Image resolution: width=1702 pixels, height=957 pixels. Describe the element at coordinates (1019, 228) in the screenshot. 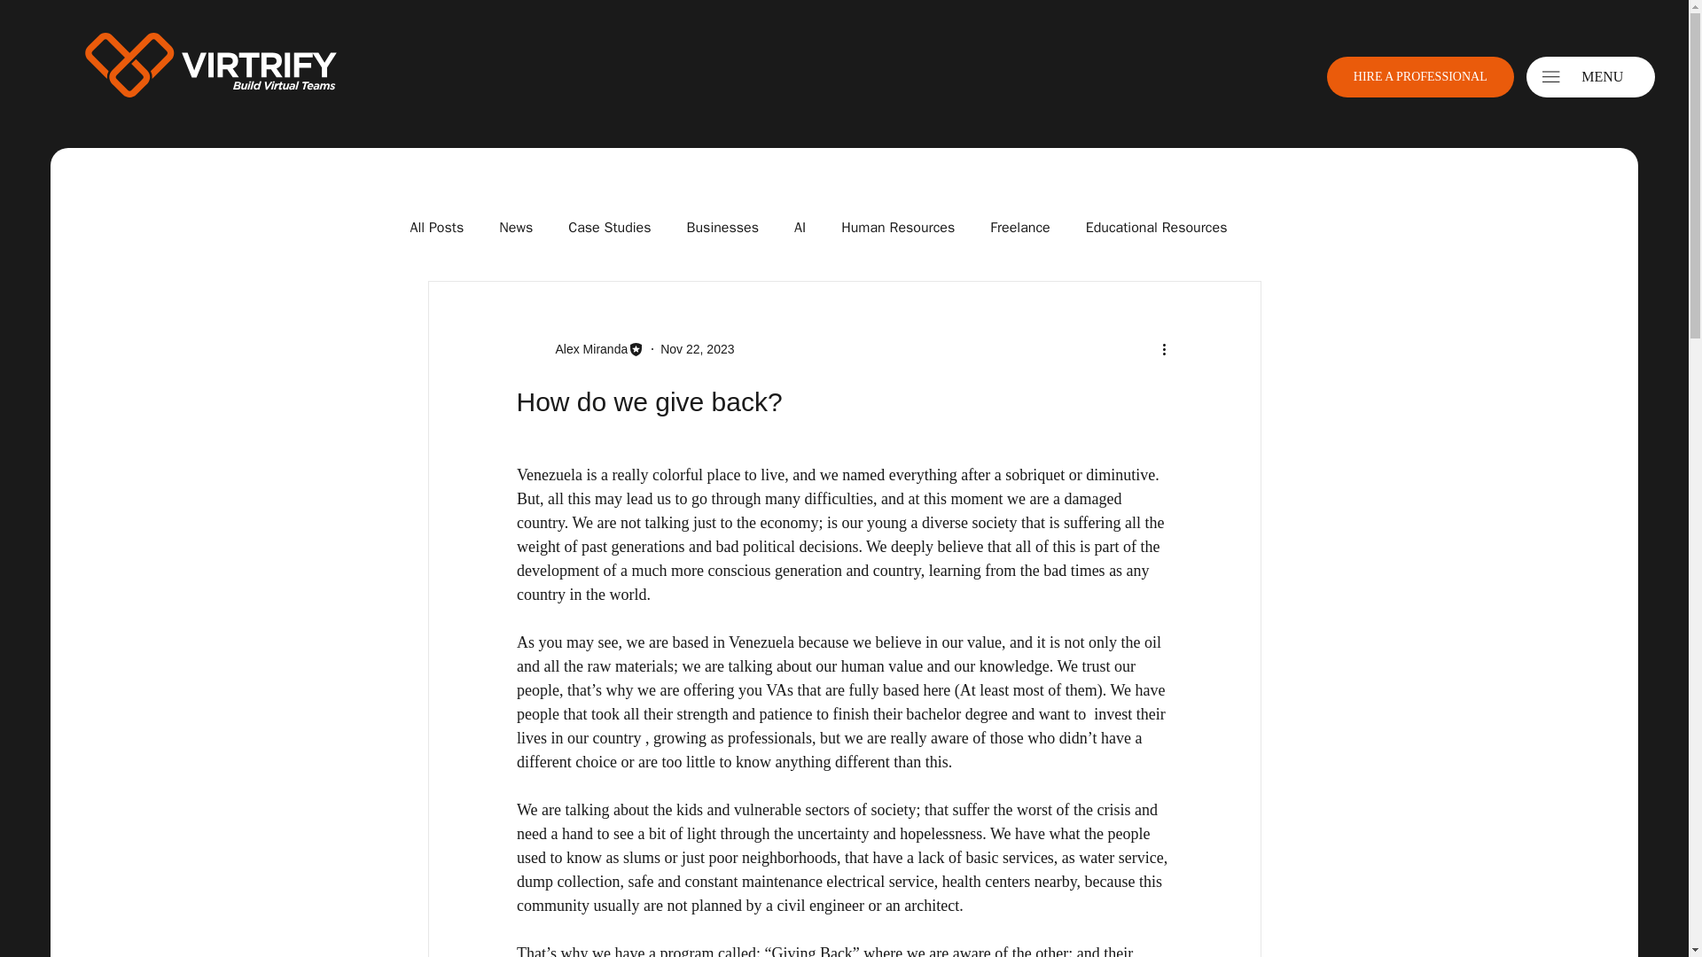

I see `Freelance` at that location.